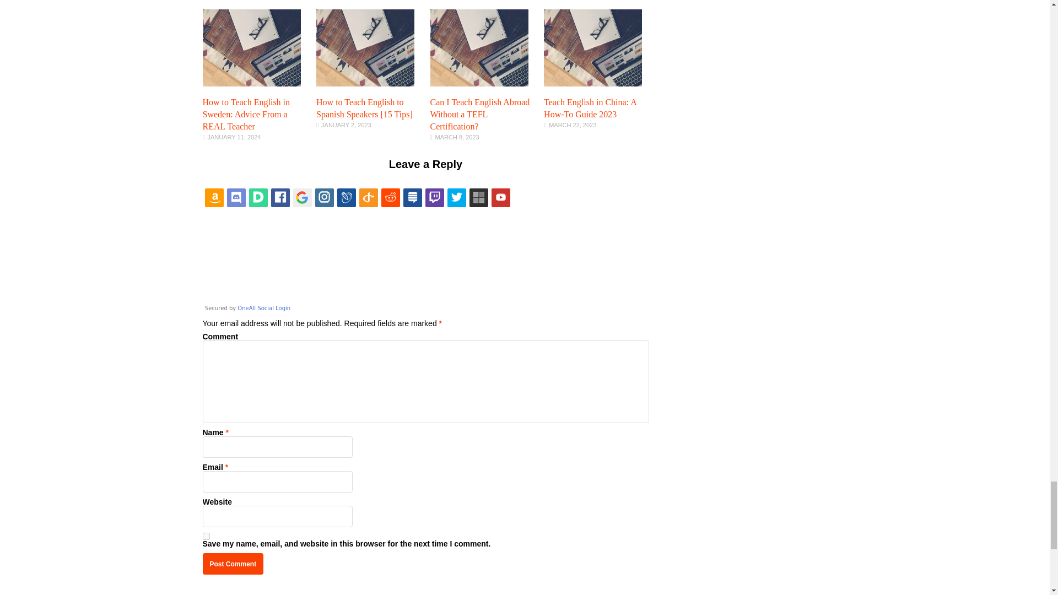 The width and height of the screenshot is (1058, 595). I want to click on Teach English in China: A How-To Guide 2023, so click(590, 108).